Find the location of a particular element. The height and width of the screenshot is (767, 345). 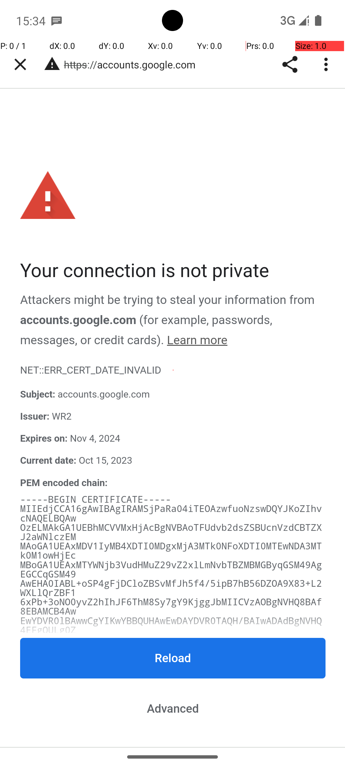

Y29tMBMGA1UdIAQMMAowCAYGZ4EMAQIBMDYGA1UdHwQvMC0wK6ApoCeGJWh0dHA6 is located at coordinates (171, 719).